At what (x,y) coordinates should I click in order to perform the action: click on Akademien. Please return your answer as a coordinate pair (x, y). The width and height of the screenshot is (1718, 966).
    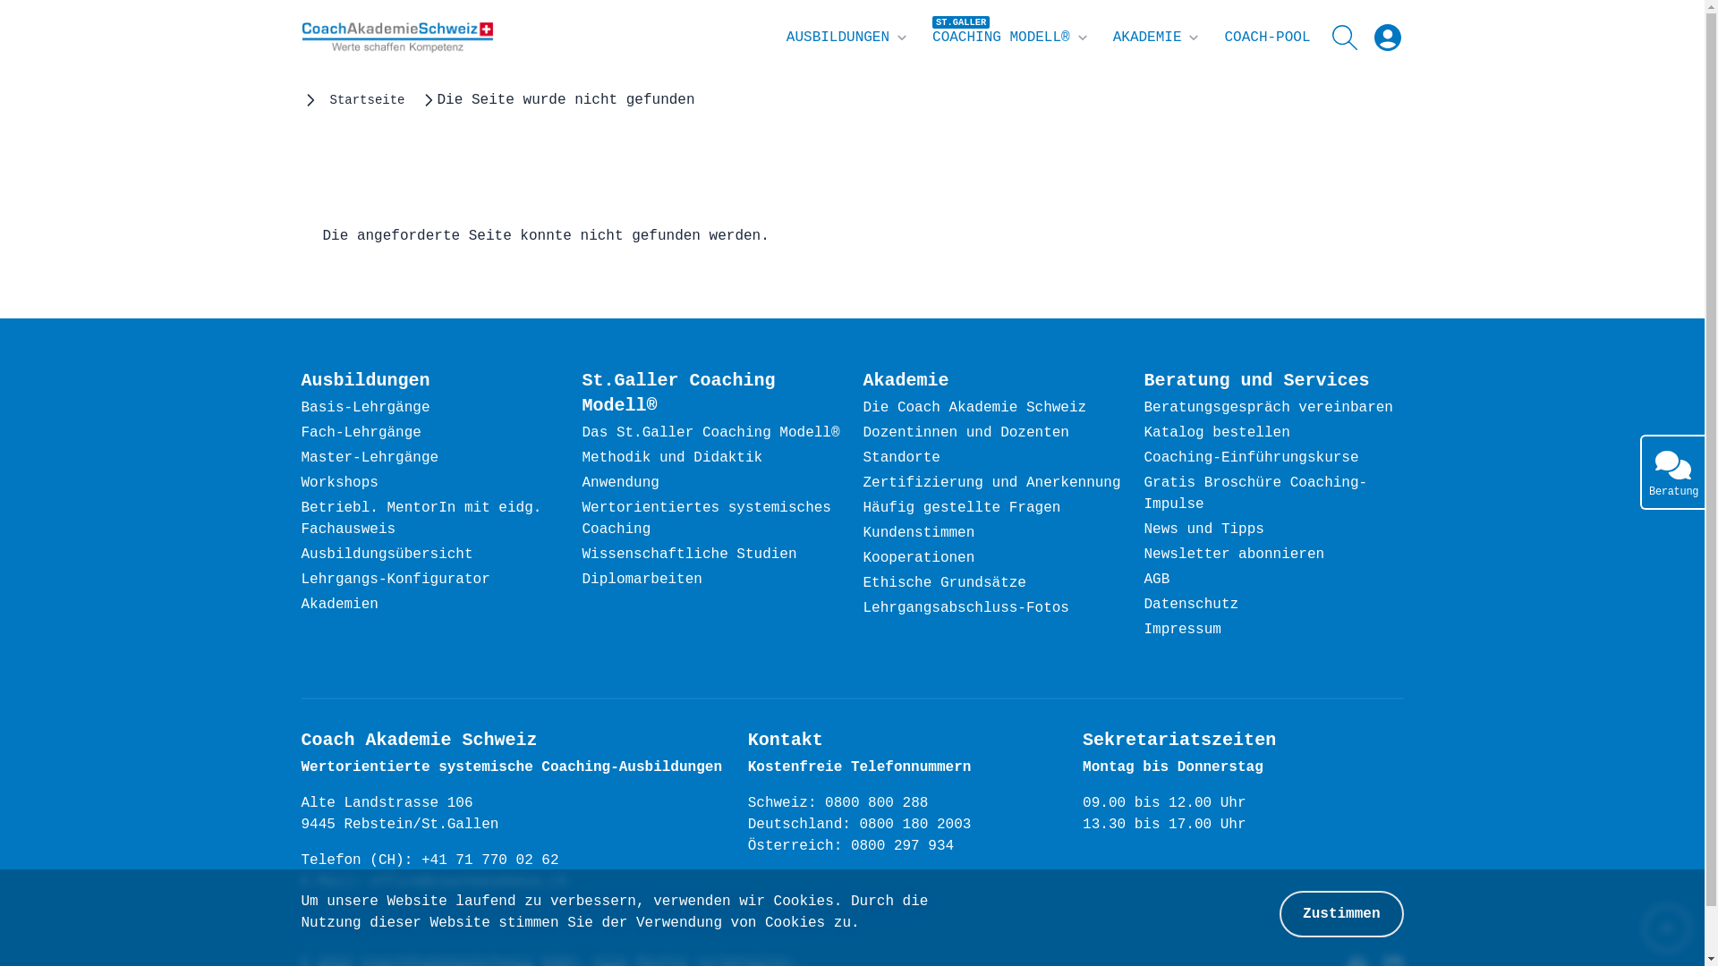
    Looking at the image, I should click on (339, 606).